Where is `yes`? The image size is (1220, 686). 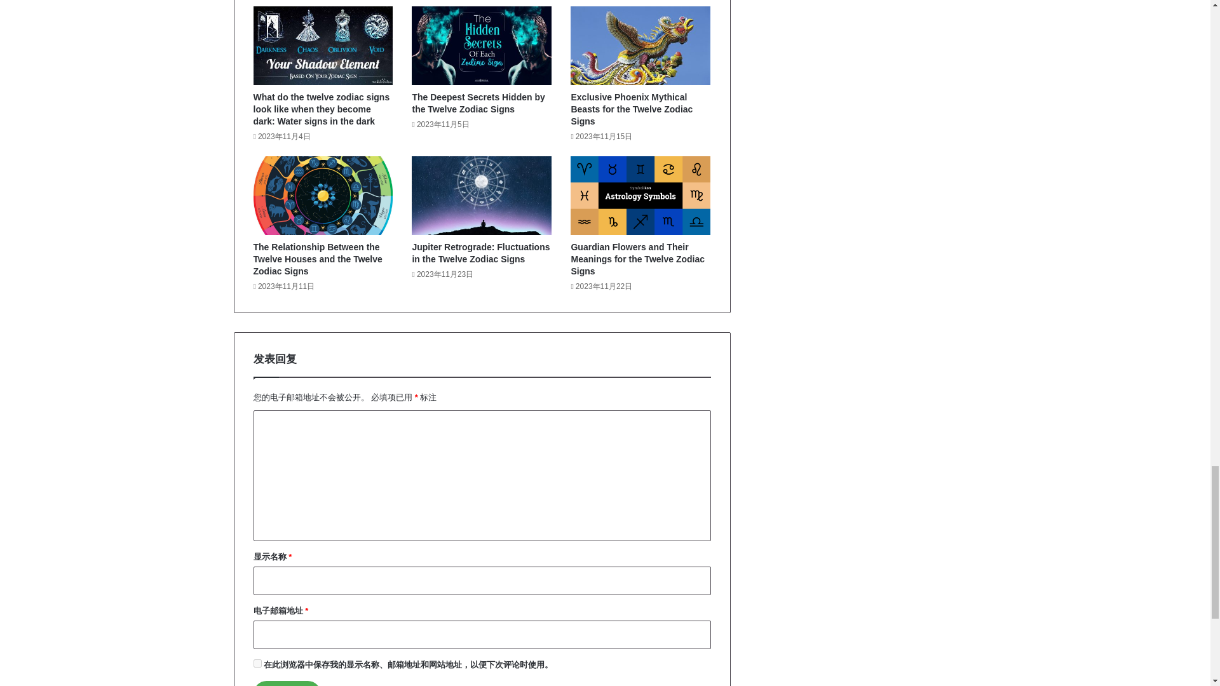
yes is located at coordinates (257, 663).